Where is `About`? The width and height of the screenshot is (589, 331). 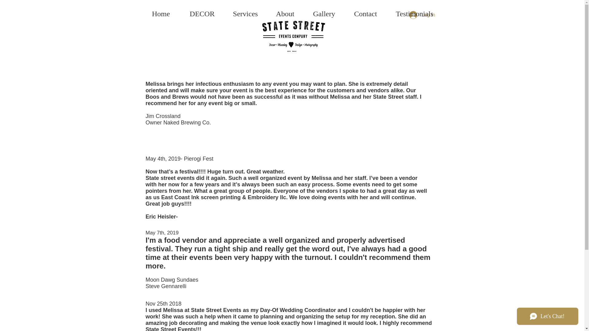
About is located at coordinates (285, 14).